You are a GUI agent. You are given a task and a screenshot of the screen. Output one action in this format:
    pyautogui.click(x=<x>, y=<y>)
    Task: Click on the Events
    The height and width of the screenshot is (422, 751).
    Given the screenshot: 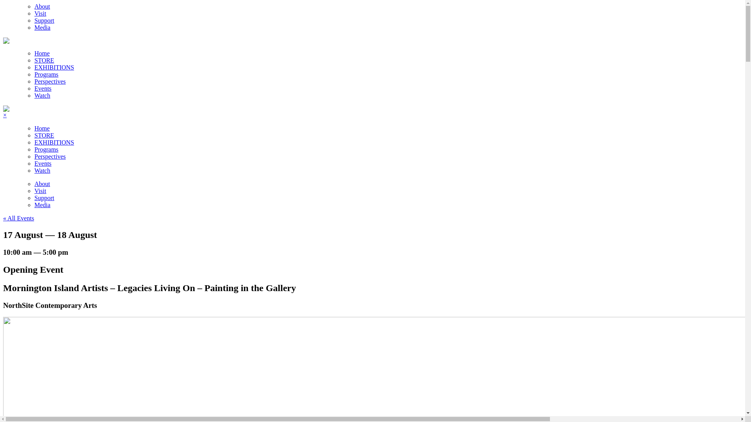 What is the action you would take?
    pyautogui.click(x=43, y=163)
    